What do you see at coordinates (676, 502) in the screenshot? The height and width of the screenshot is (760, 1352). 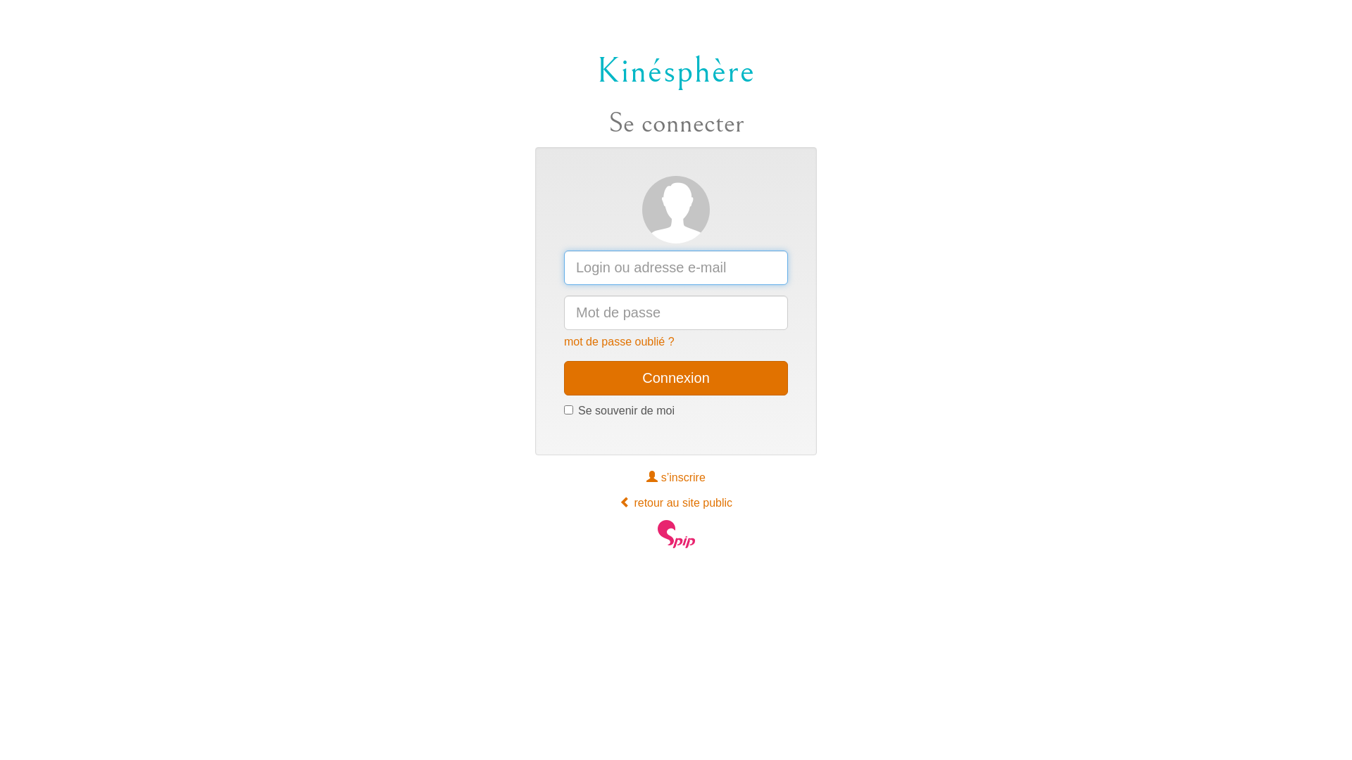 I see `retour au site public` at bounding box center [676, 502].